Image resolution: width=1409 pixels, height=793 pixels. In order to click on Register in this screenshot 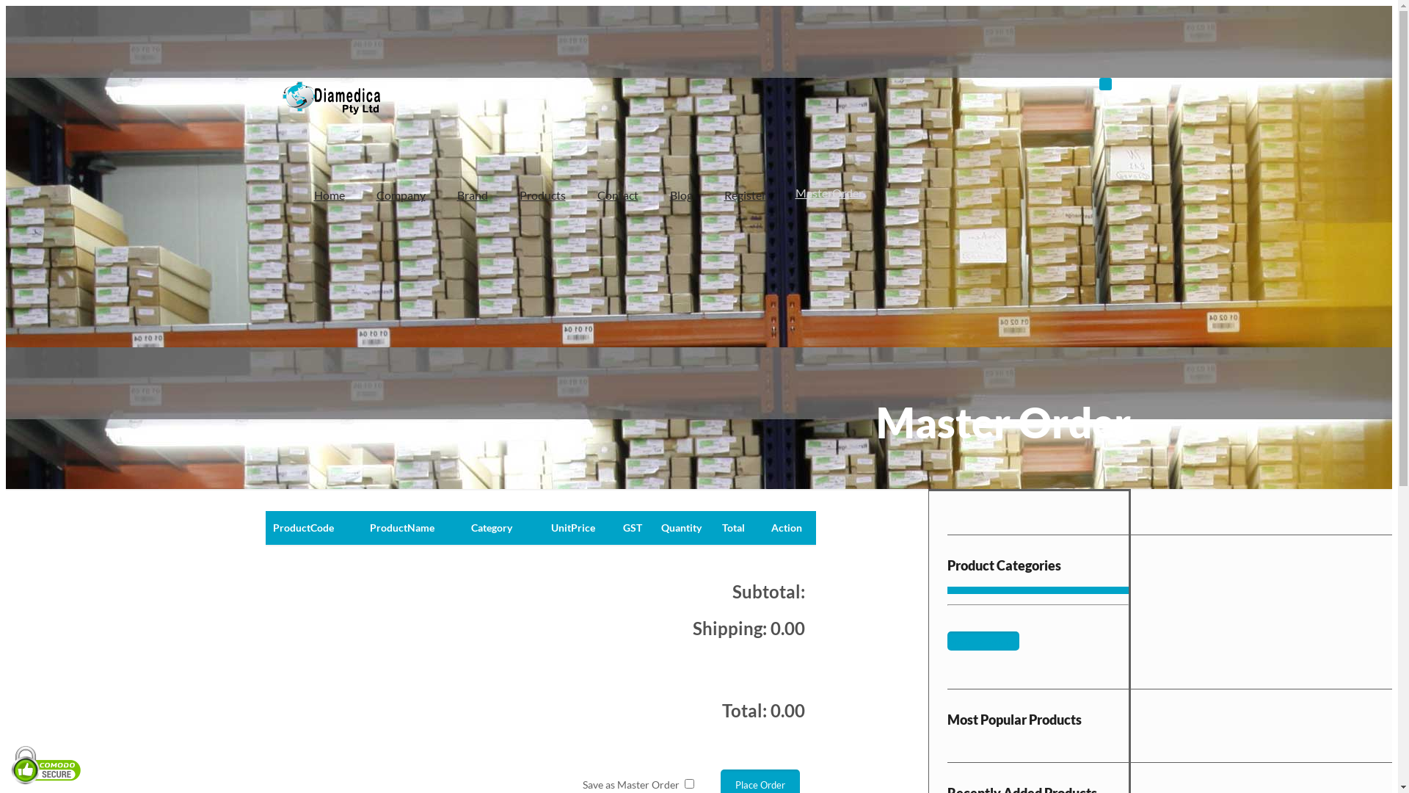, I will do `click(744, 195)`.